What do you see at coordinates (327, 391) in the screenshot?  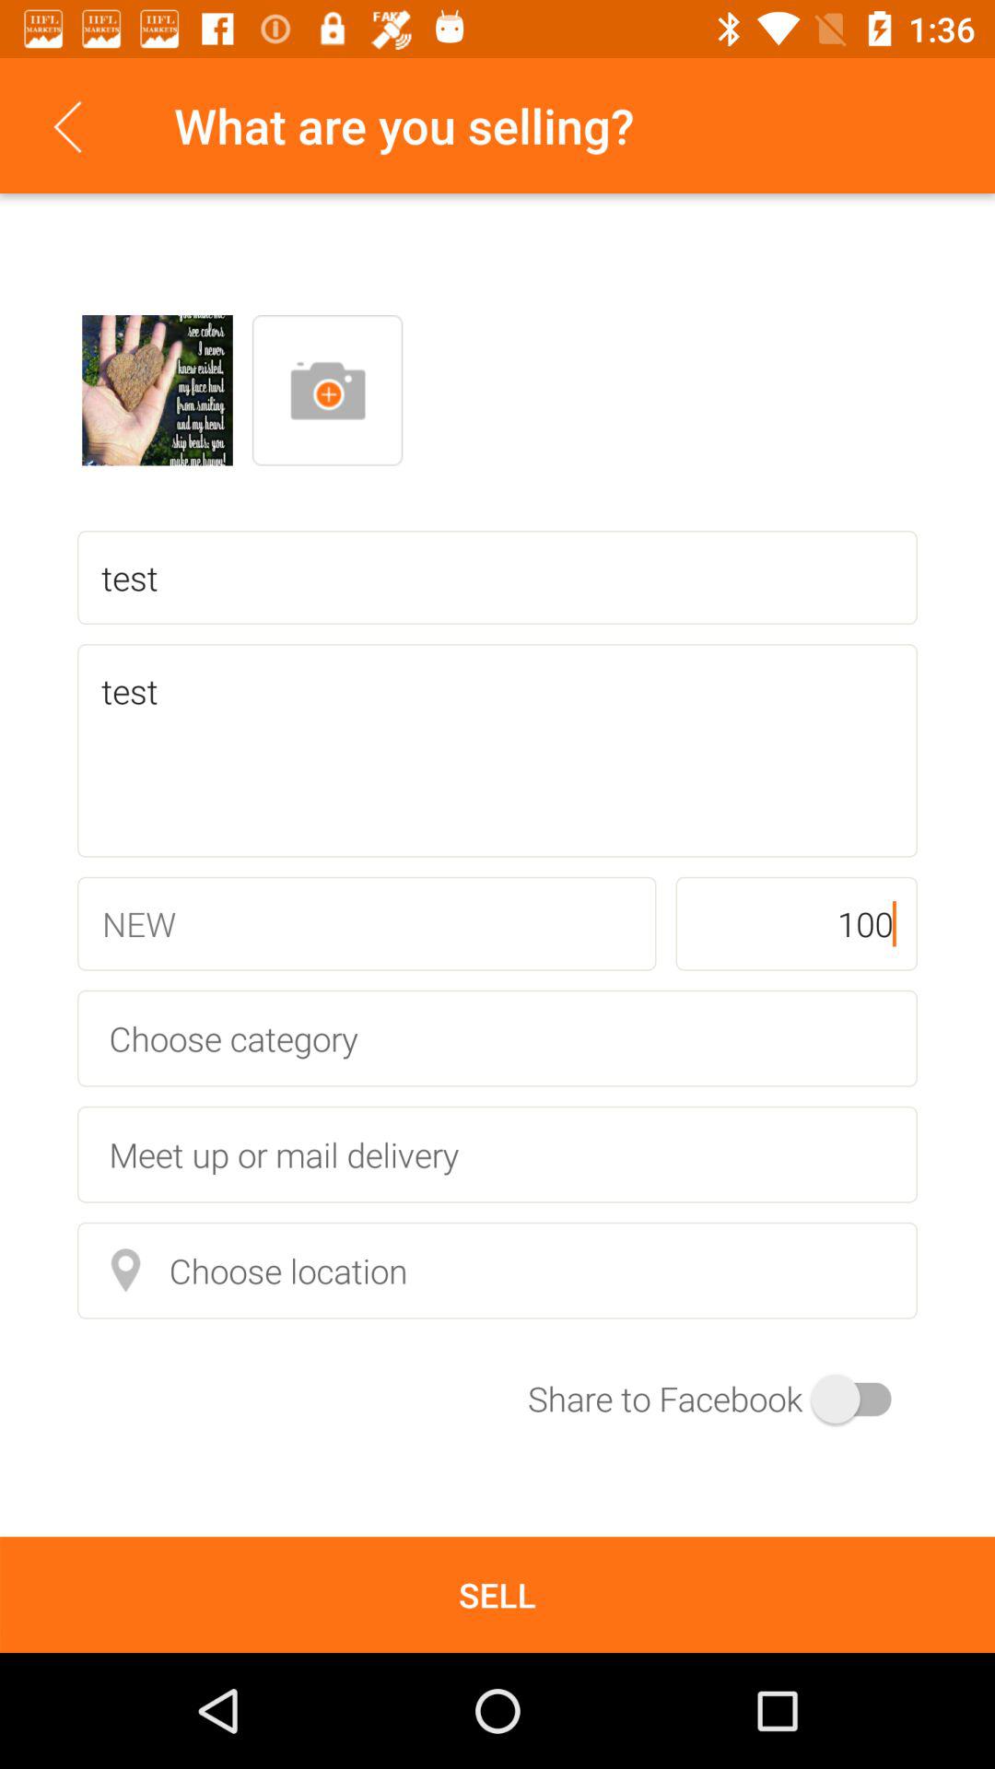 I see `add new image` at bounding box center [327, 391].